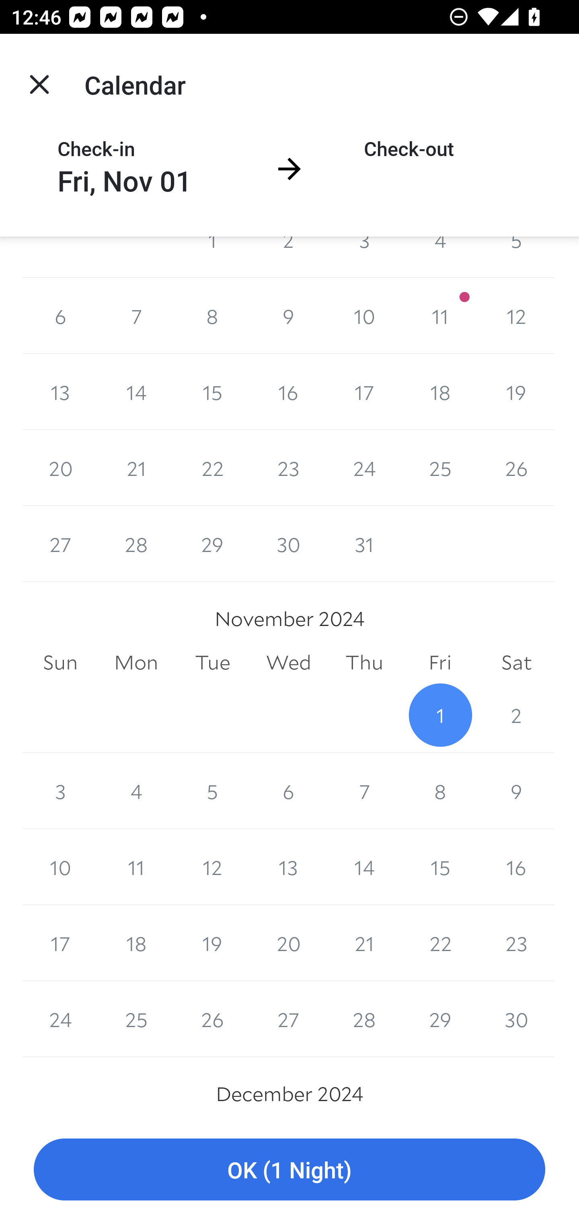  I want to click on 20 20 October 2024, so click(60, 468).